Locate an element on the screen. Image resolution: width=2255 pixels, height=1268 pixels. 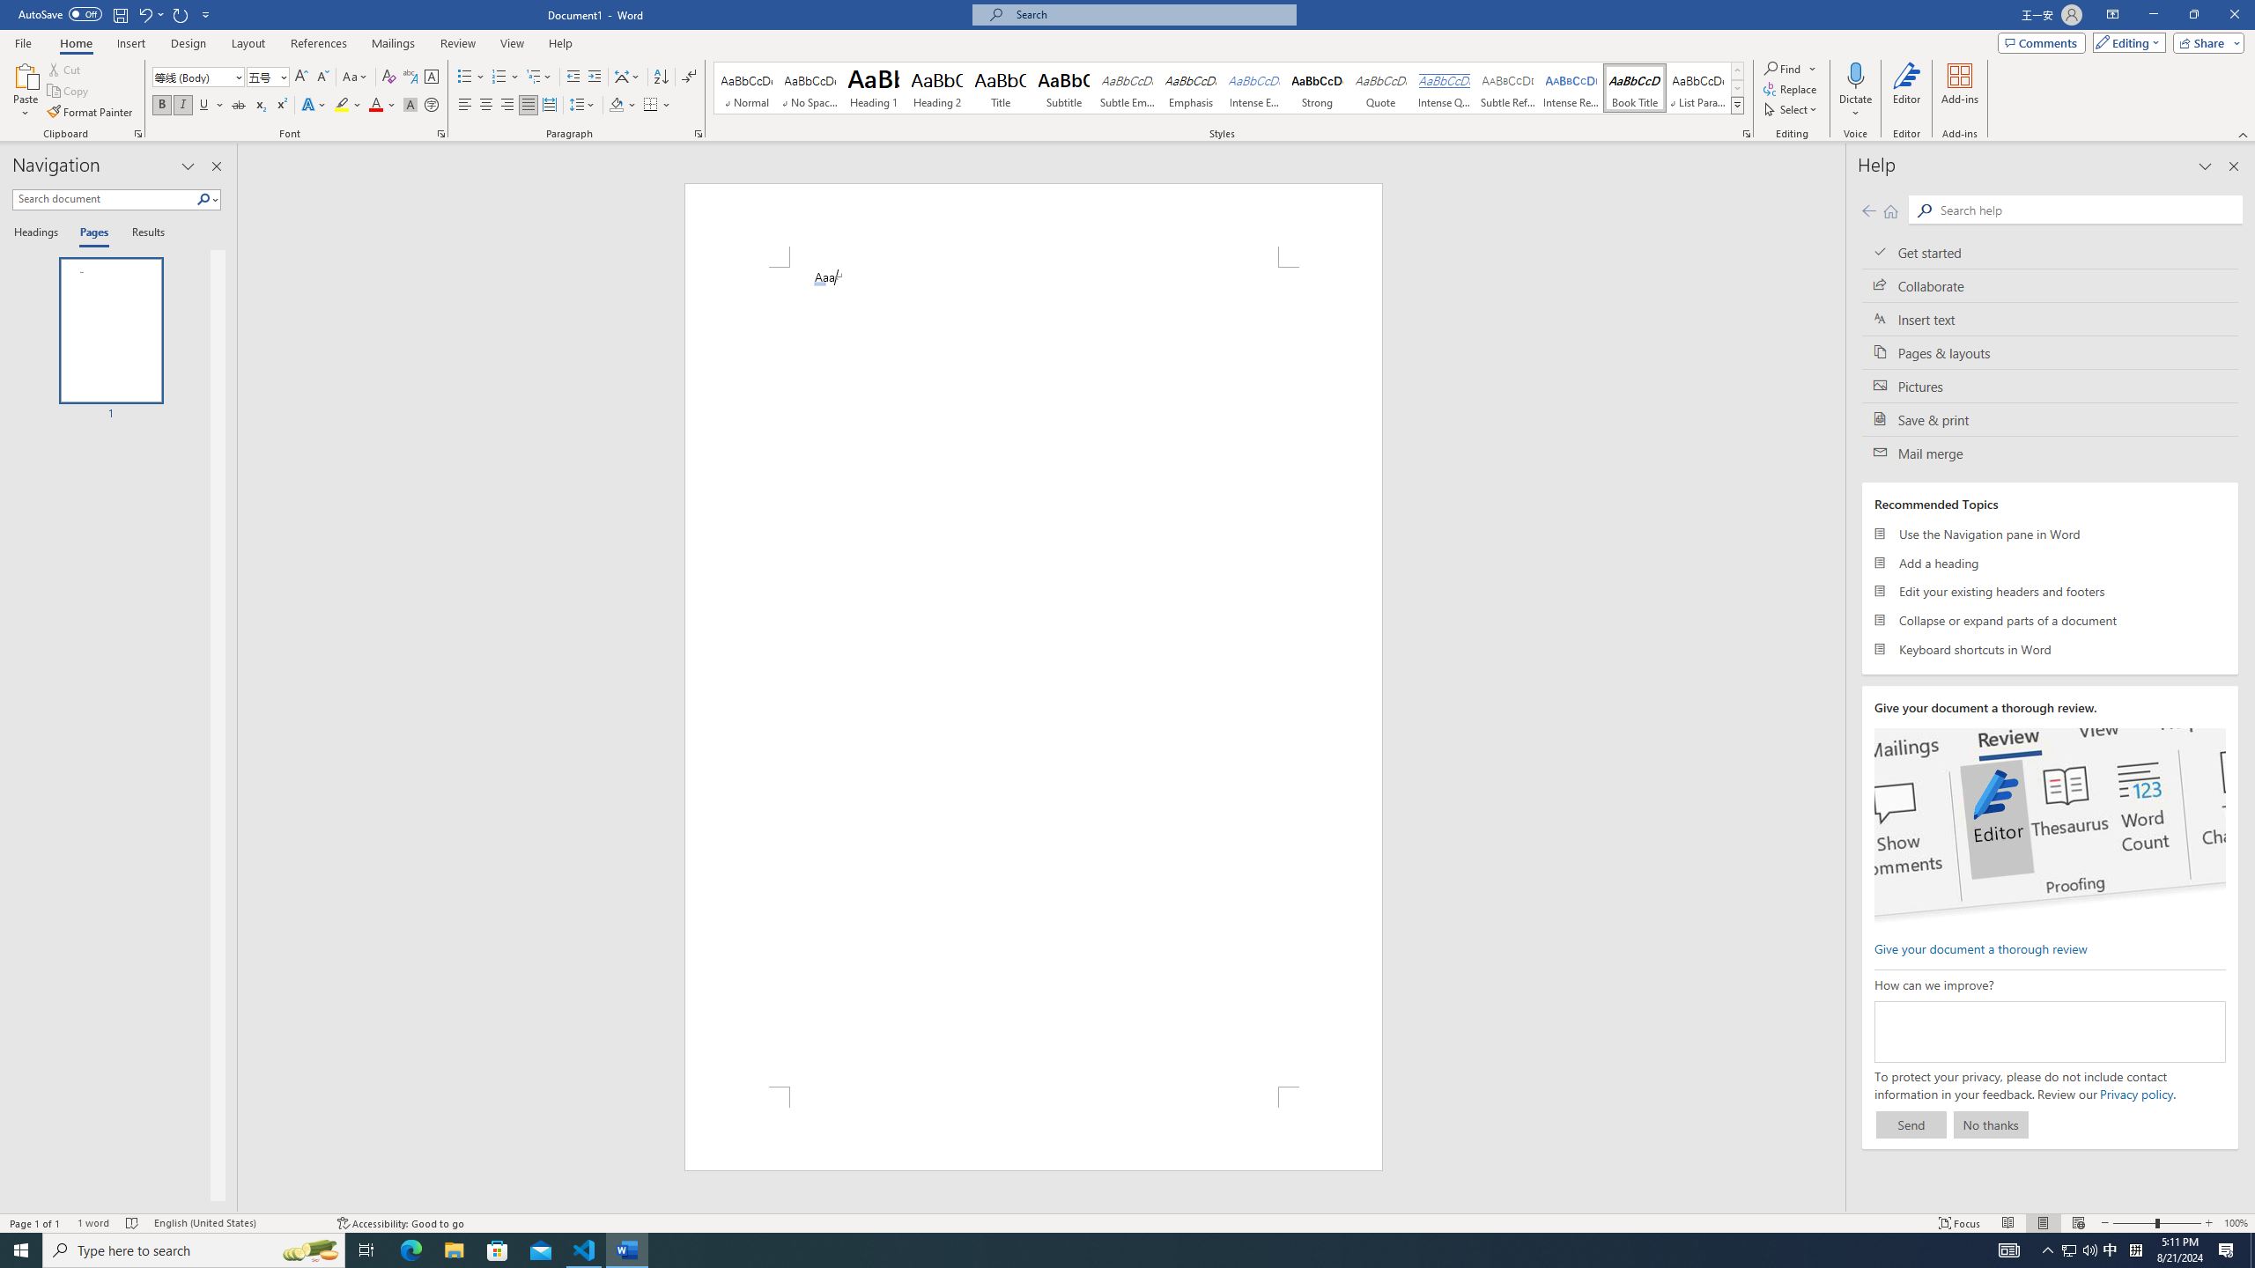
Subtle Reference is located at coordinates (1508, 88).